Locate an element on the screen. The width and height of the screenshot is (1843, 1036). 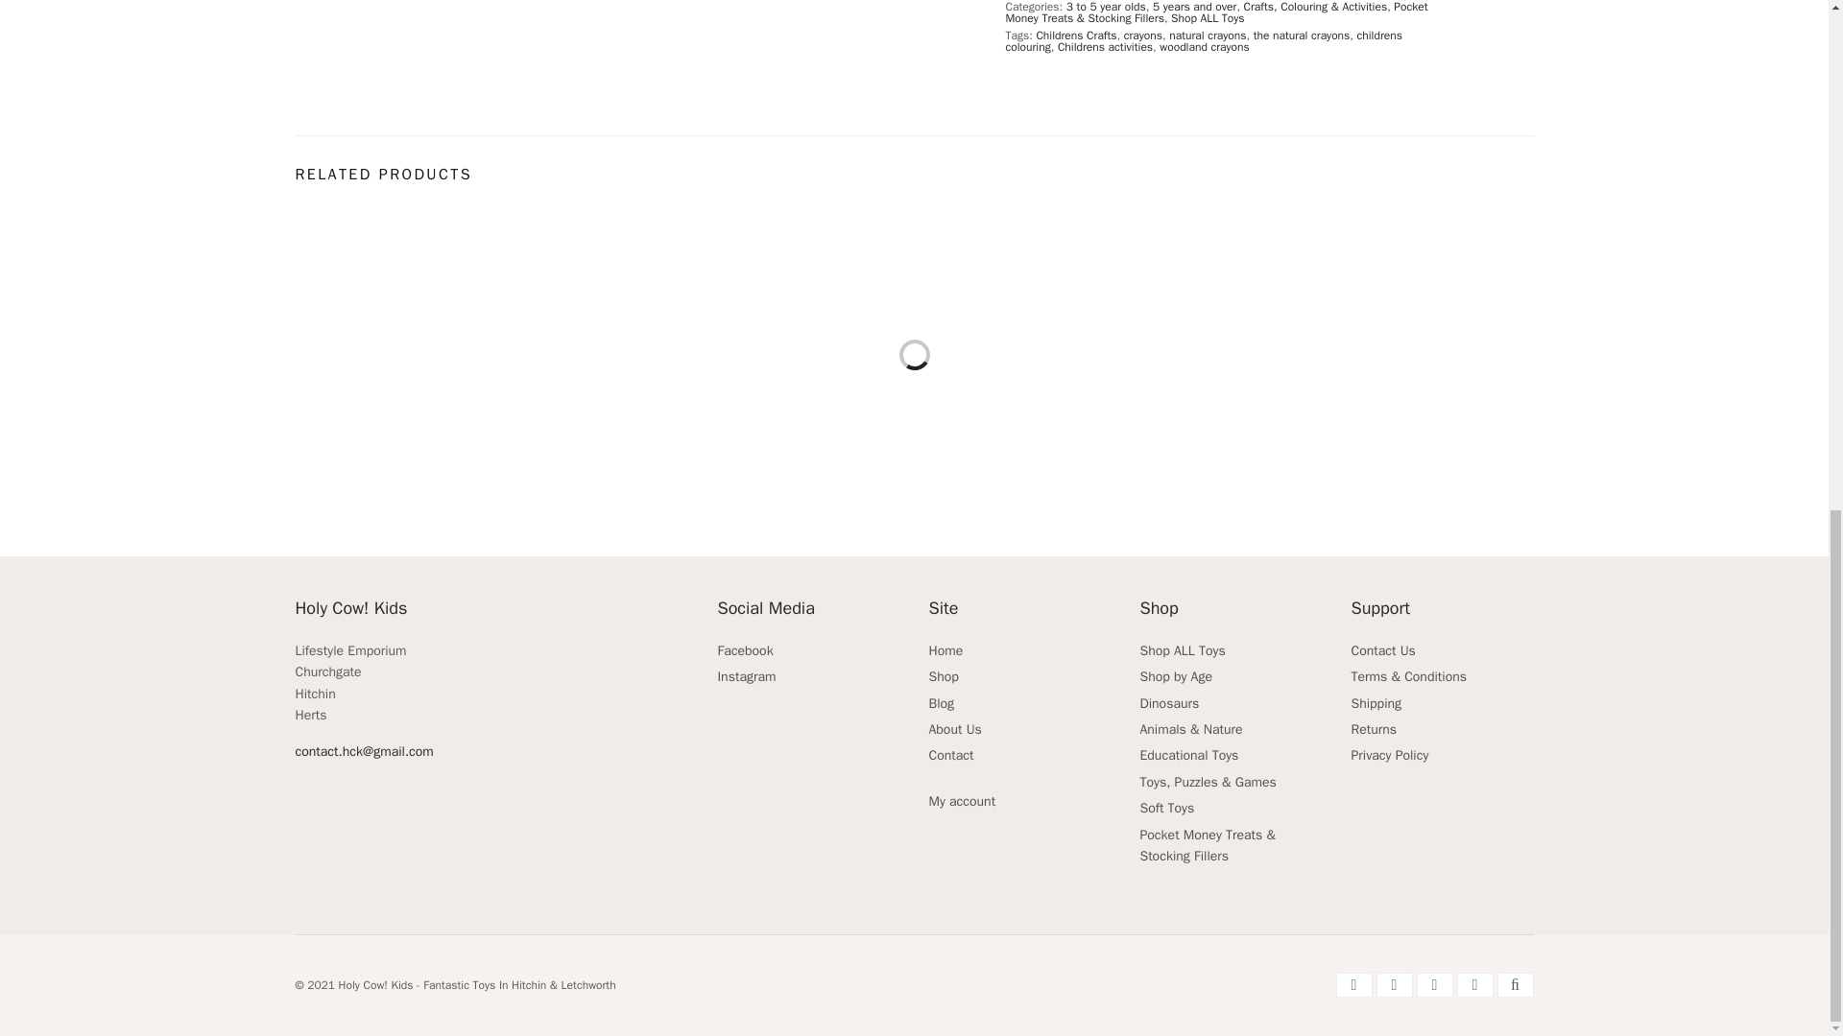
childrens colouring is located at coordinates (1204, 41).